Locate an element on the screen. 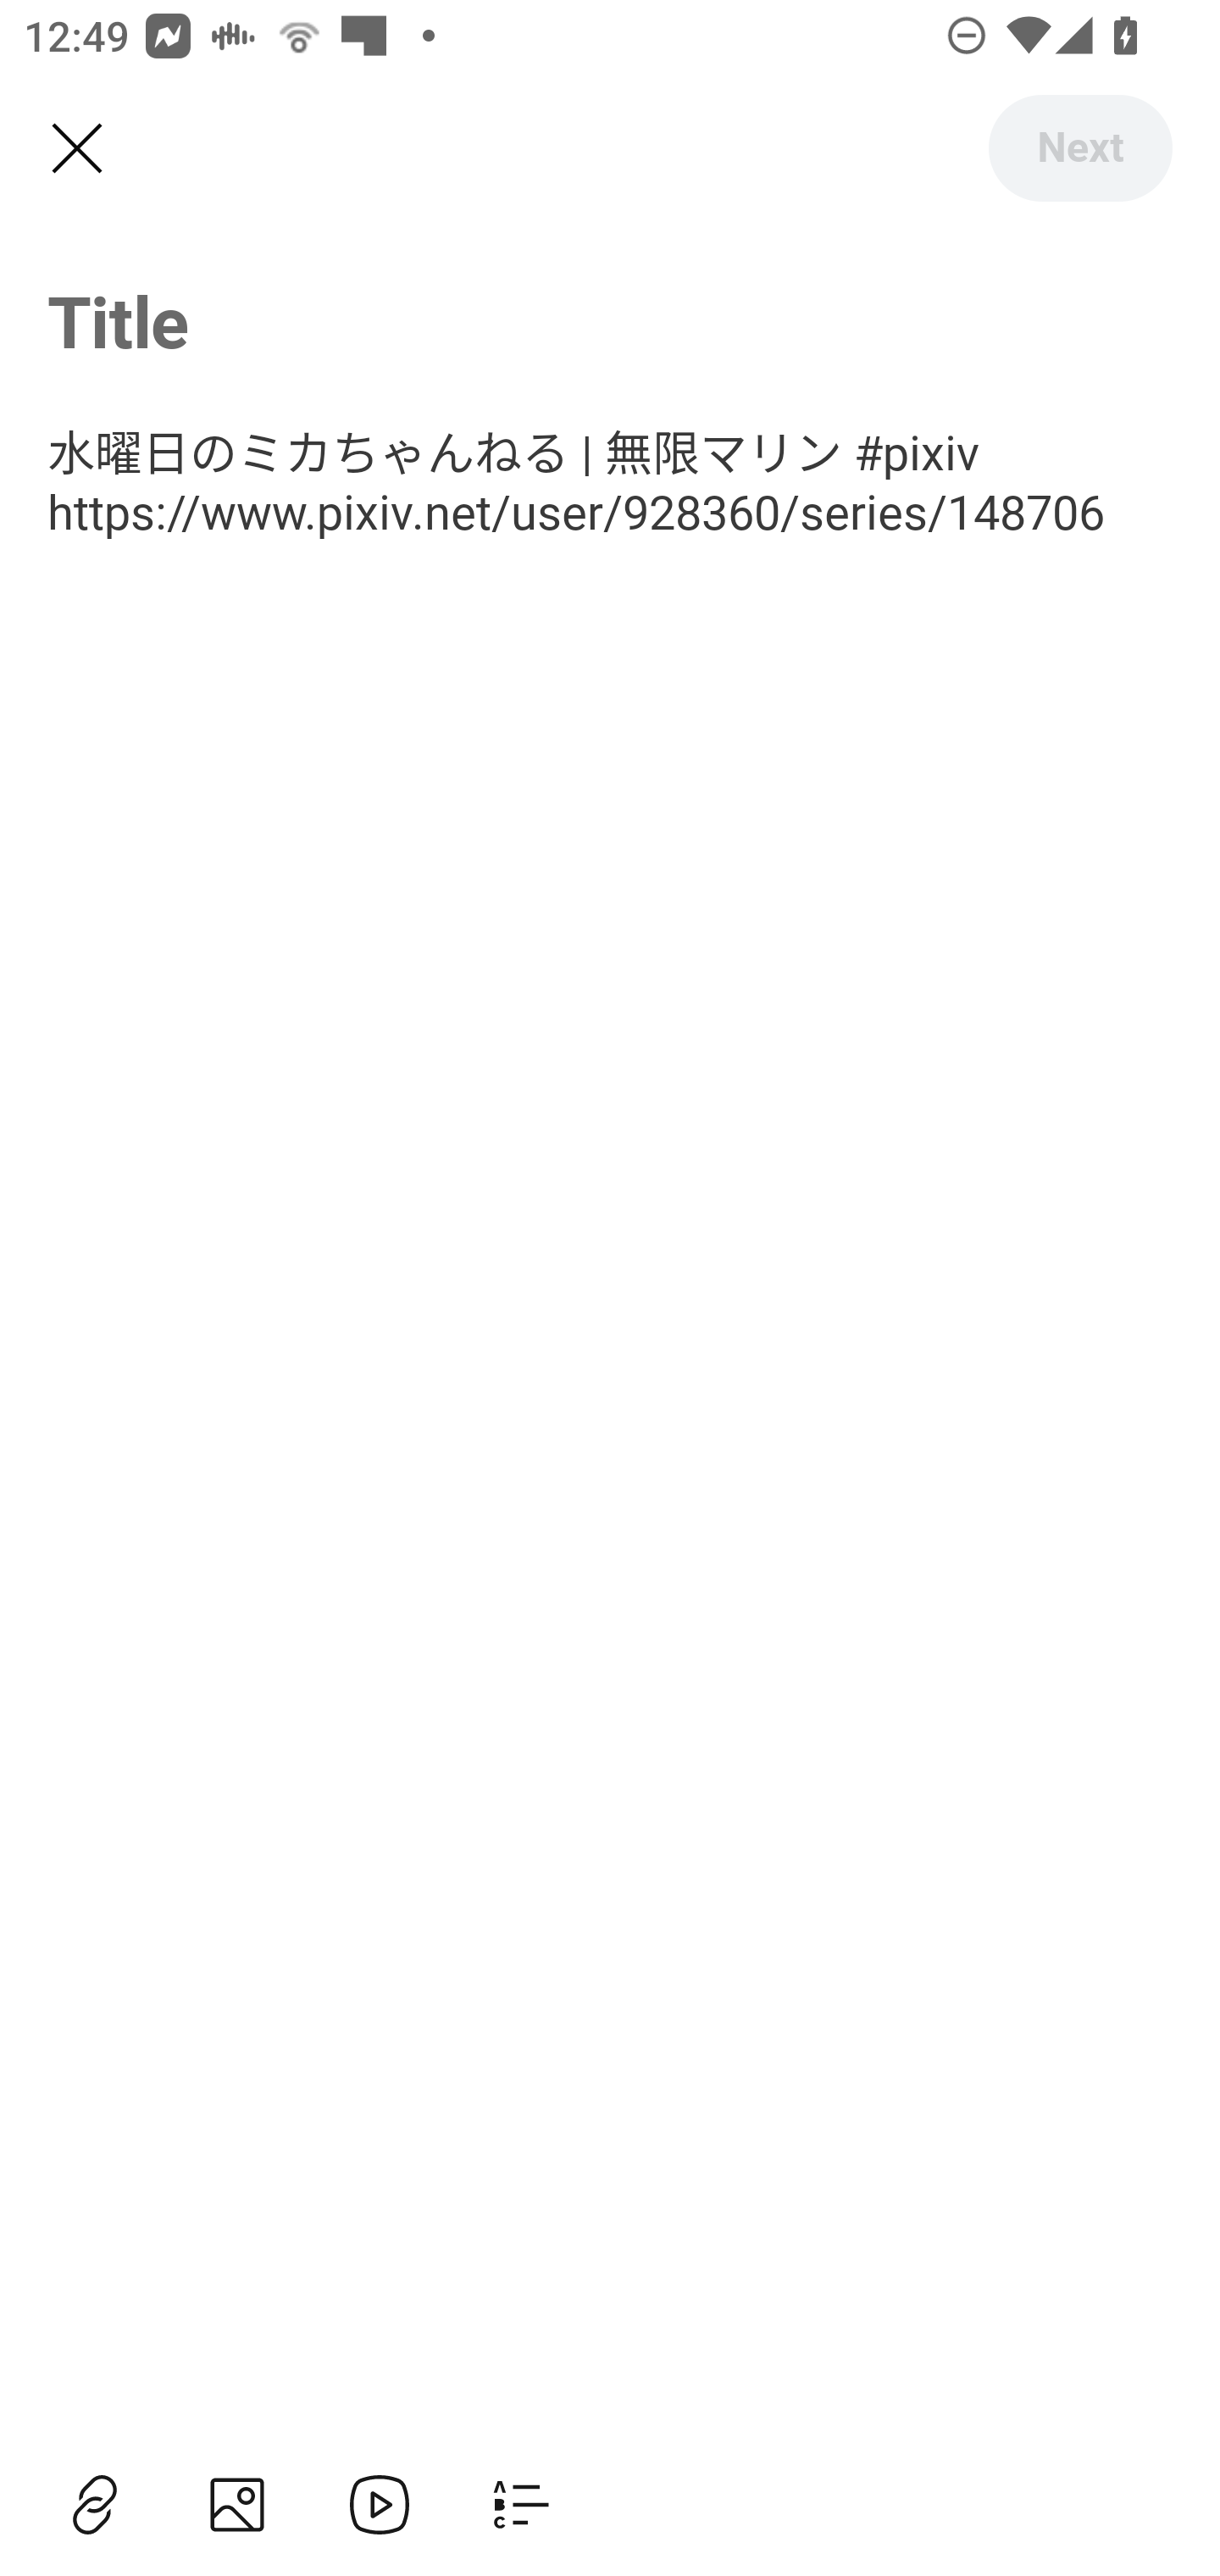 The image size is (1220, 2576). Close is located at coordinates (76, 149).